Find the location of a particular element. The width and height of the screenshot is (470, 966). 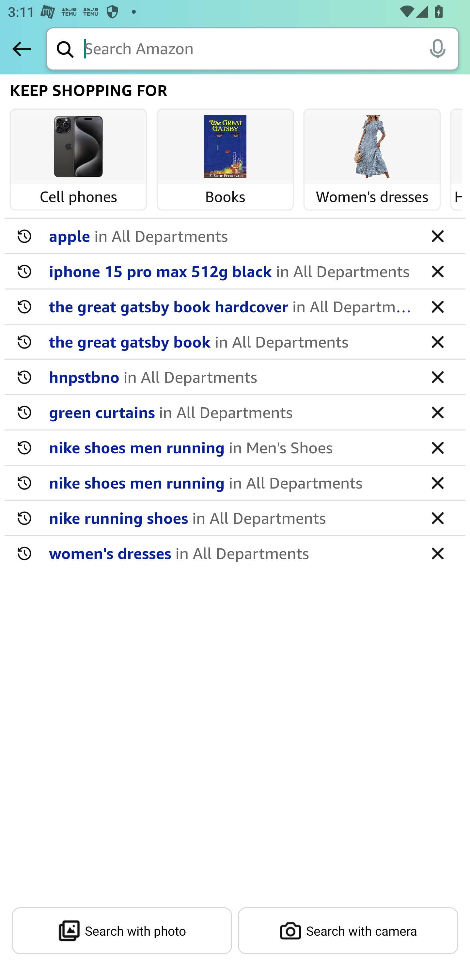

Alexa is located at coordinates (437, 48).